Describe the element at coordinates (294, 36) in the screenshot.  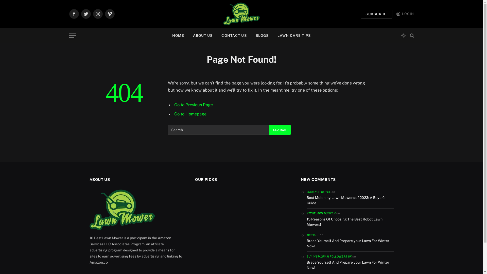
I see `LAWN CARE TIPS` at that location.